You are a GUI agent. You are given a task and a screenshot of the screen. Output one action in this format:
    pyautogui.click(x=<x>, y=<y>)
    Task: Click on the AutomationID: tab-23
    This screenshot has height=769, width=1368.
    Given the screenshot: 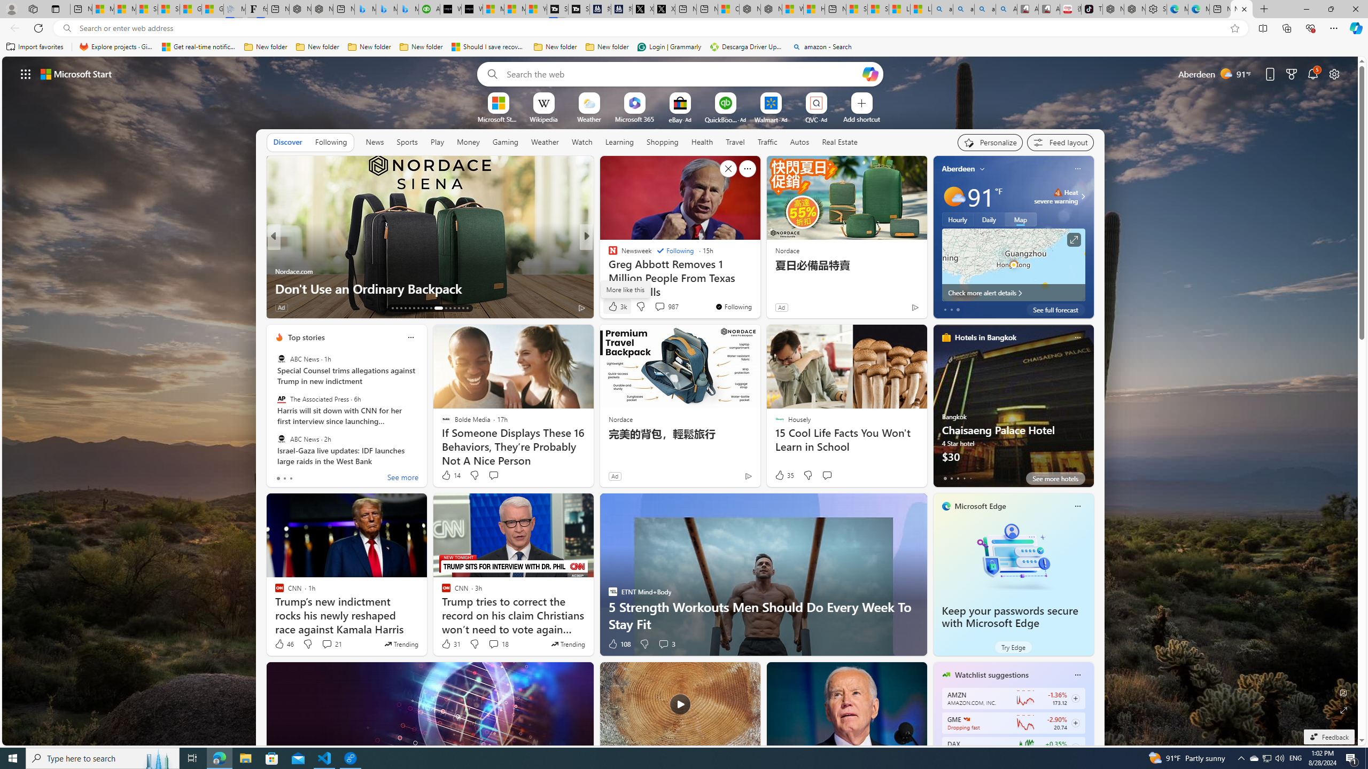 What is the action you would take?
    pyautogui.click(x=435, y=308)
    